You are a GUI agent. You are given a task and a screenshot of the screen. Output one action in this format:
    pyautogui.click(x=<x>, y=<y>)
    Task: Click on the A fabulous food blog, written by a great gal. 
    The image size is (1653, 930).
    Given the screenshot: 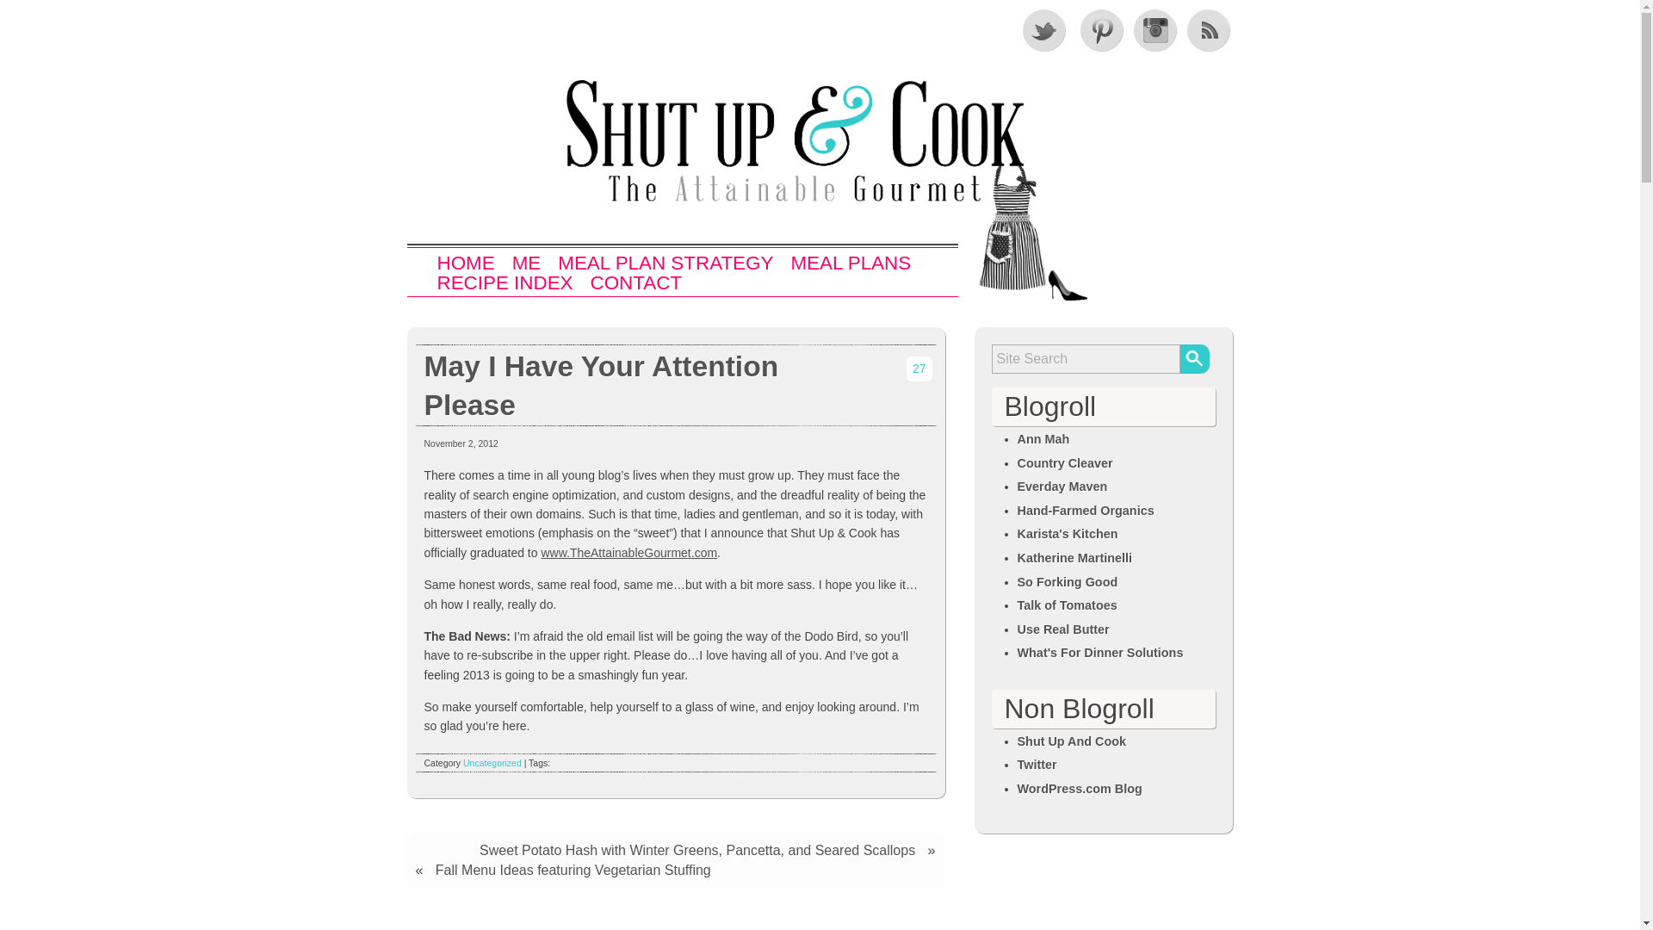 What is the action you would take?
    pyautogui.click(x=1068, y=534)
    